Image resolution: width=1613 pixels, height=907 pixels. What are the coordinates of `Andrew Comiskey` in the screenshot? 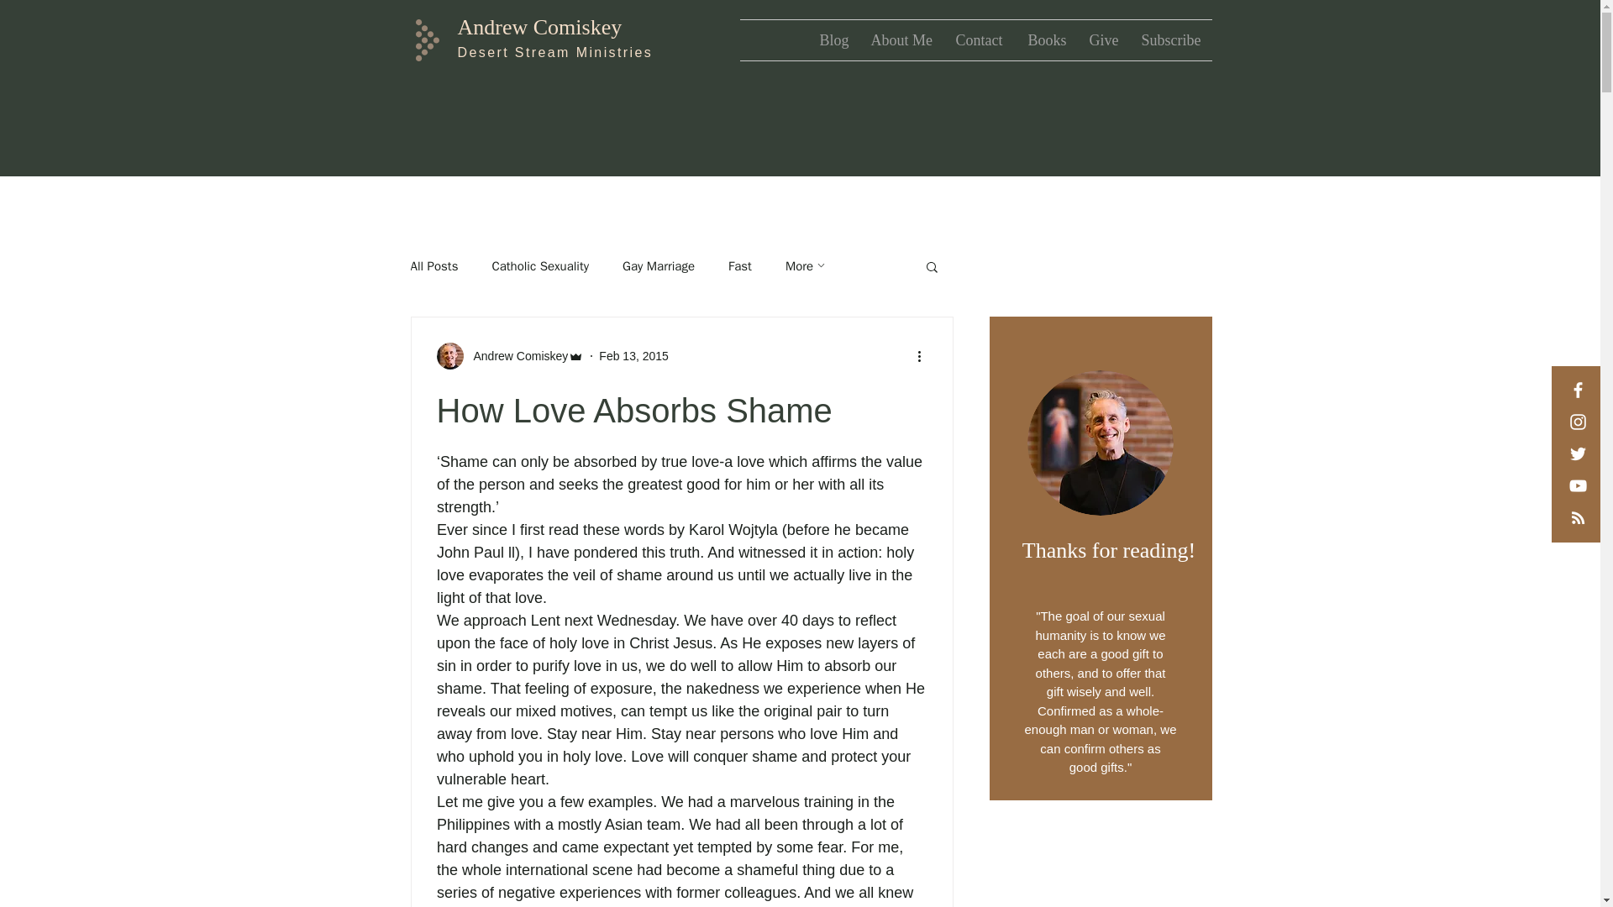 It's located at (539, 27).